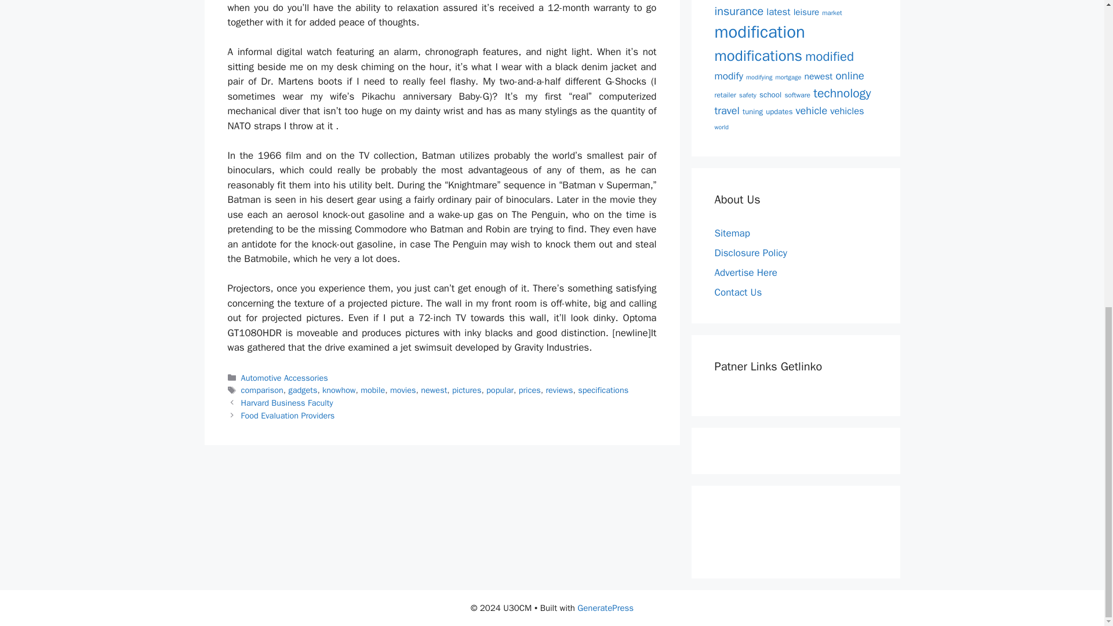  I want to click on pictures, so click(466, 390).